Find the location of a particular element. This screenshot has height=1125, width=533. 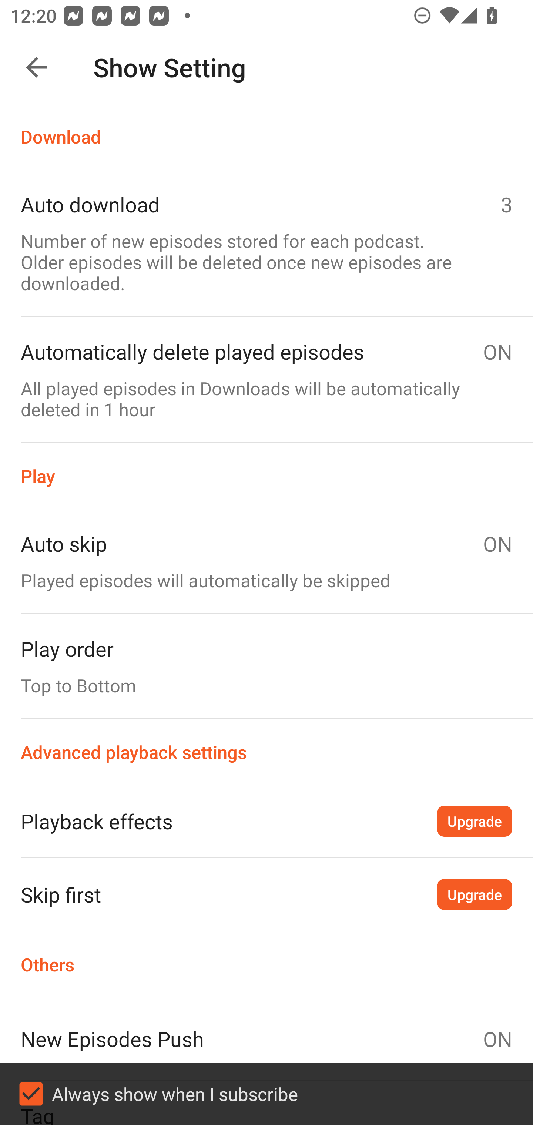

Always show when I subscribe is located at coordinates (266, 1094).